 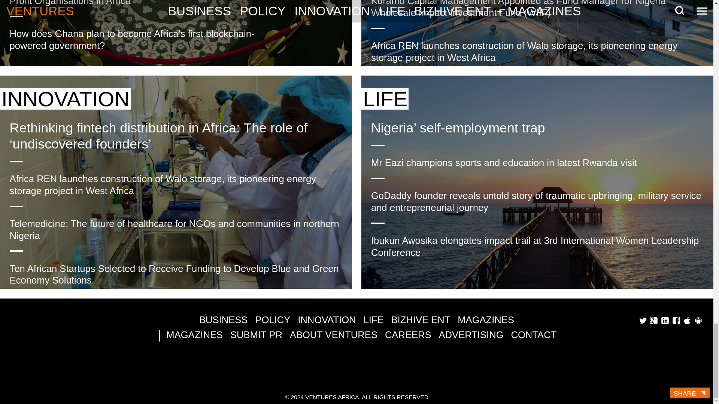 What do you see at coordinates (327, 320) in the screenshot?
I see `INNOVATION` at bounding box center [327, 320].